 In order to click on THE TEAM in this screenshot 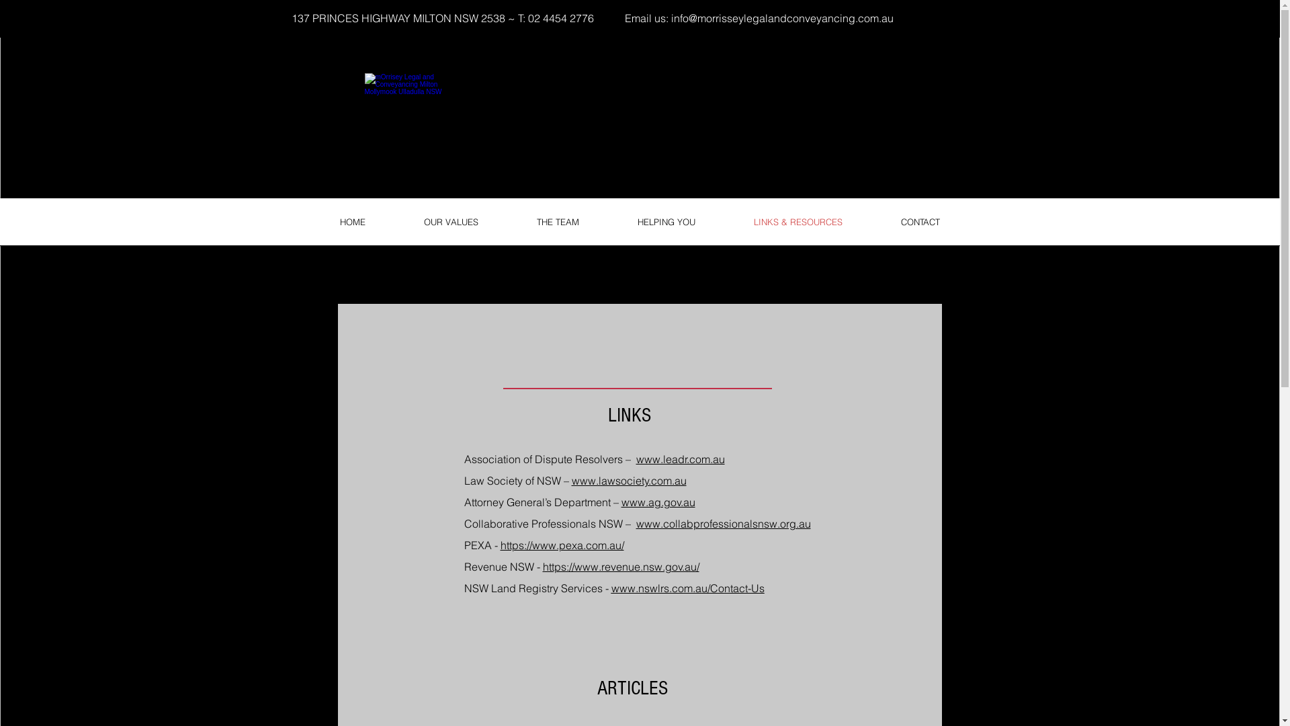, I will do `click(558, 222)`.